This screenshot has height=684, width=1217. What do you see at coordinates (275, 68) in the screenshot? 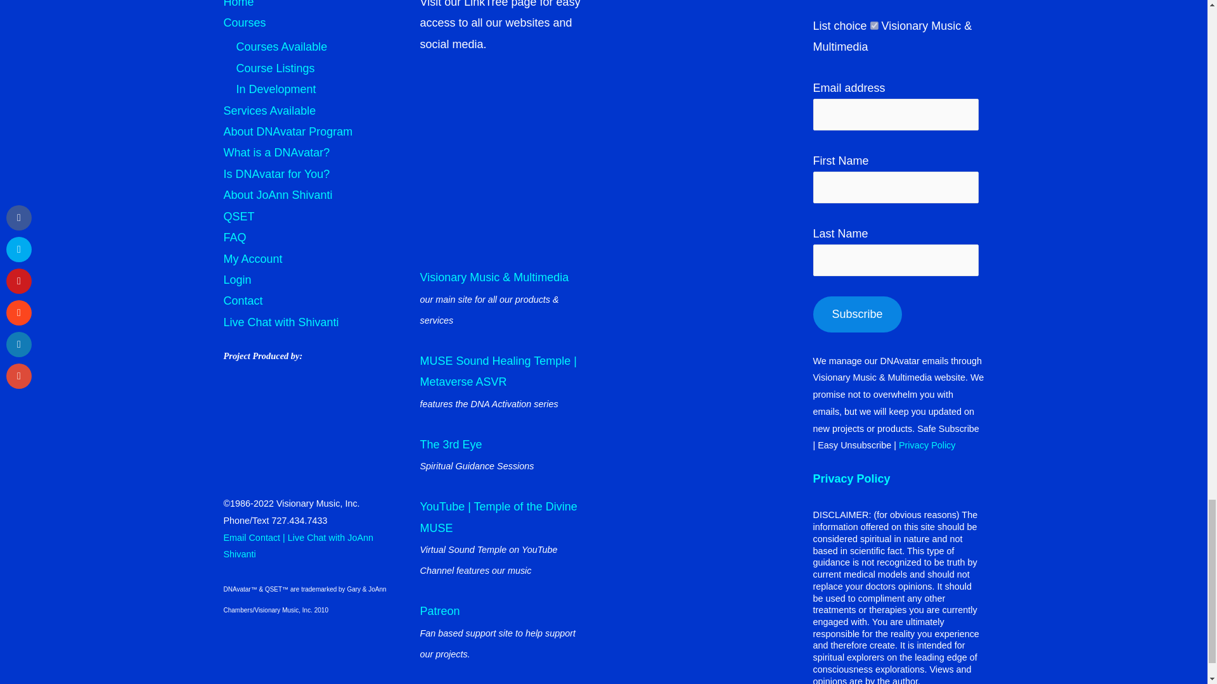
I see `Course Listings` at bounding box center [275, 68].